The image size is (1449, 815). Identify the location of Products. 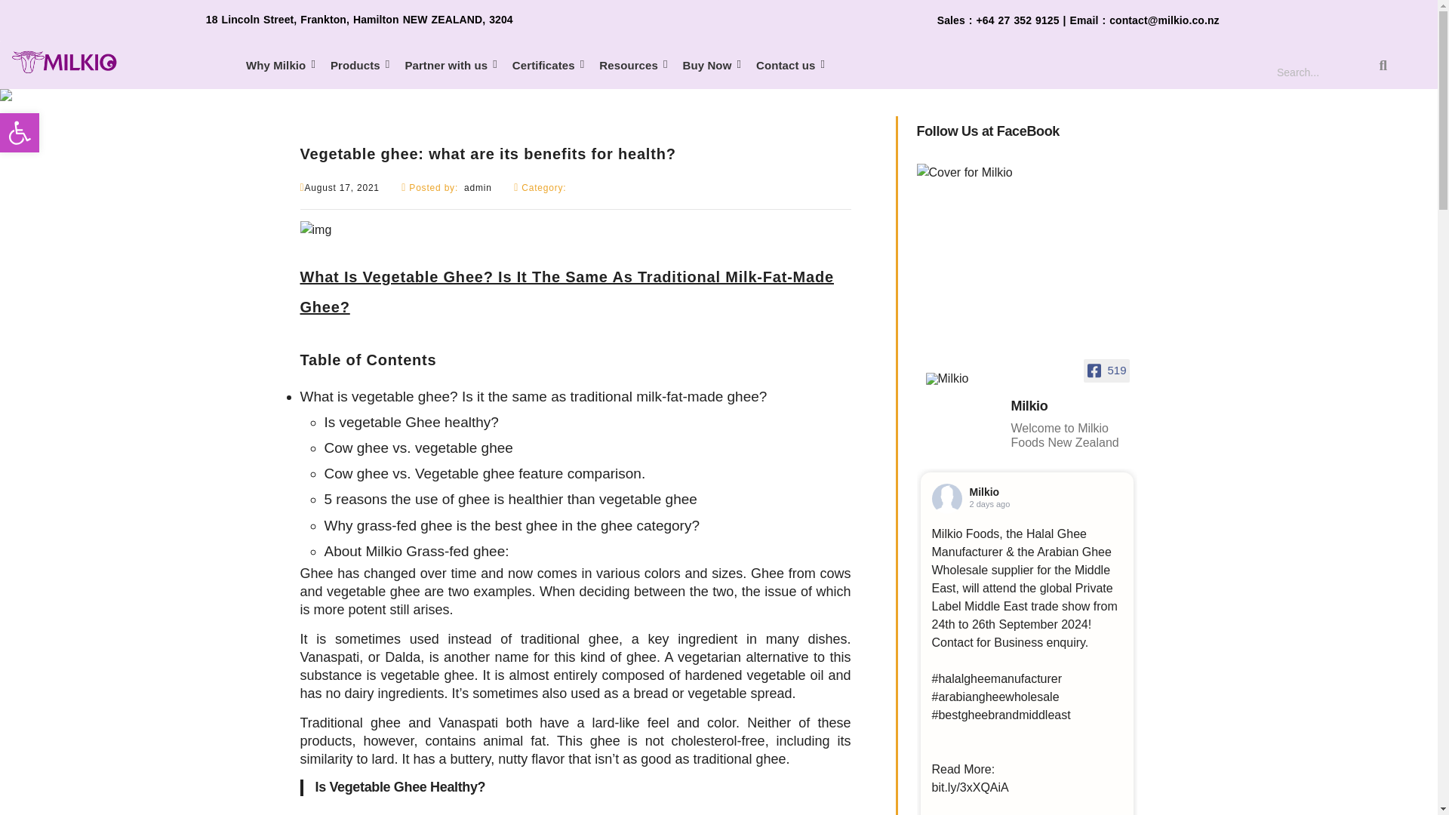
(359, 65).